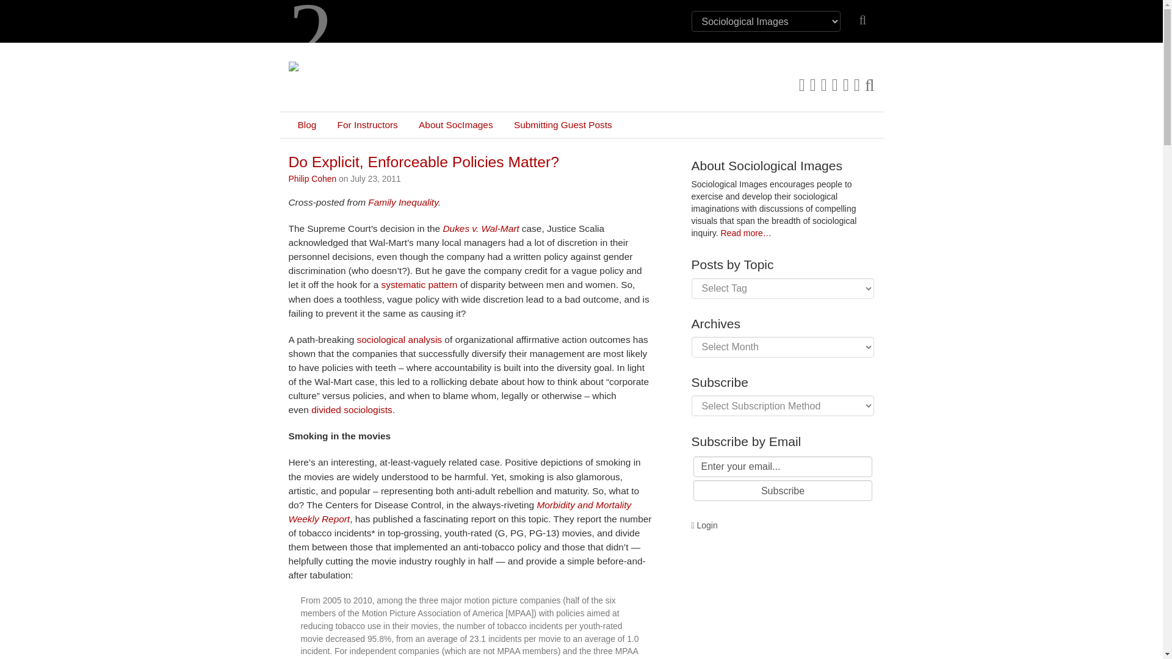 This screenshot has height=659, width=1172. Describe the element at coordinates (306, 124) in the screenshot. I see `Blog` at that location.